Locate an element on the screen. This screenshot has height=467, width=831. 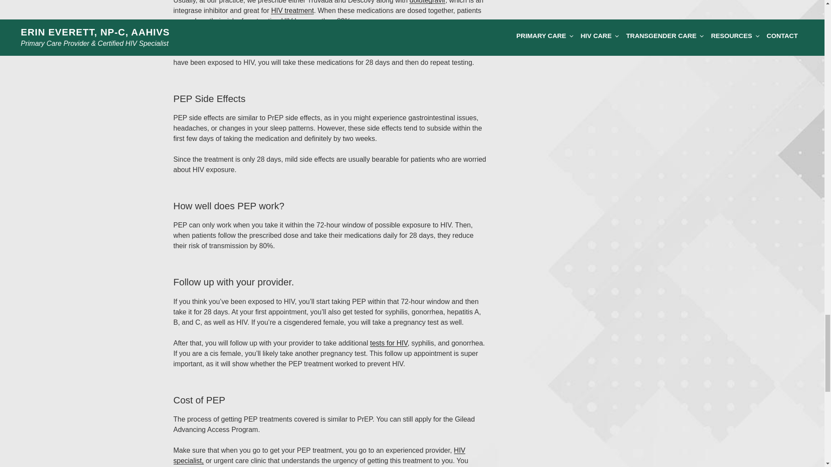
tests for HIV is located at coordinates (389, 343).